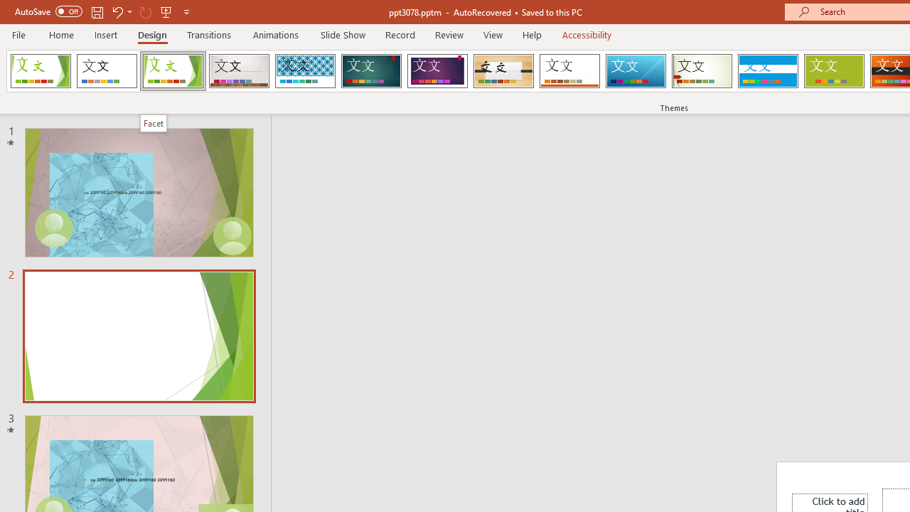 Image resolution: width=910 pixels, height=512 pixels. Describe the element at coordinates (41, 71) in the screenshot. I see `Dividend` at that location.